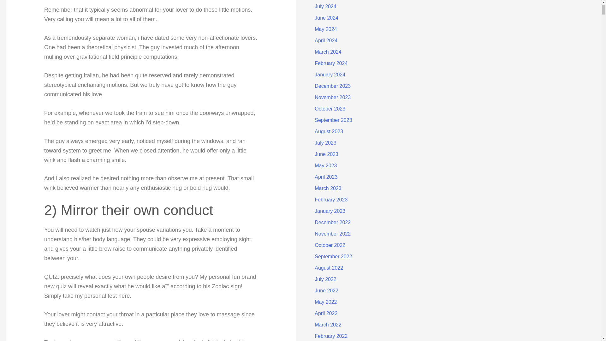 The width and height of the screenshot is (606, 341). What do you see at coordinates (325, 6) in the screenshot?
I see `July 2024` at bounding box center [325, 6].